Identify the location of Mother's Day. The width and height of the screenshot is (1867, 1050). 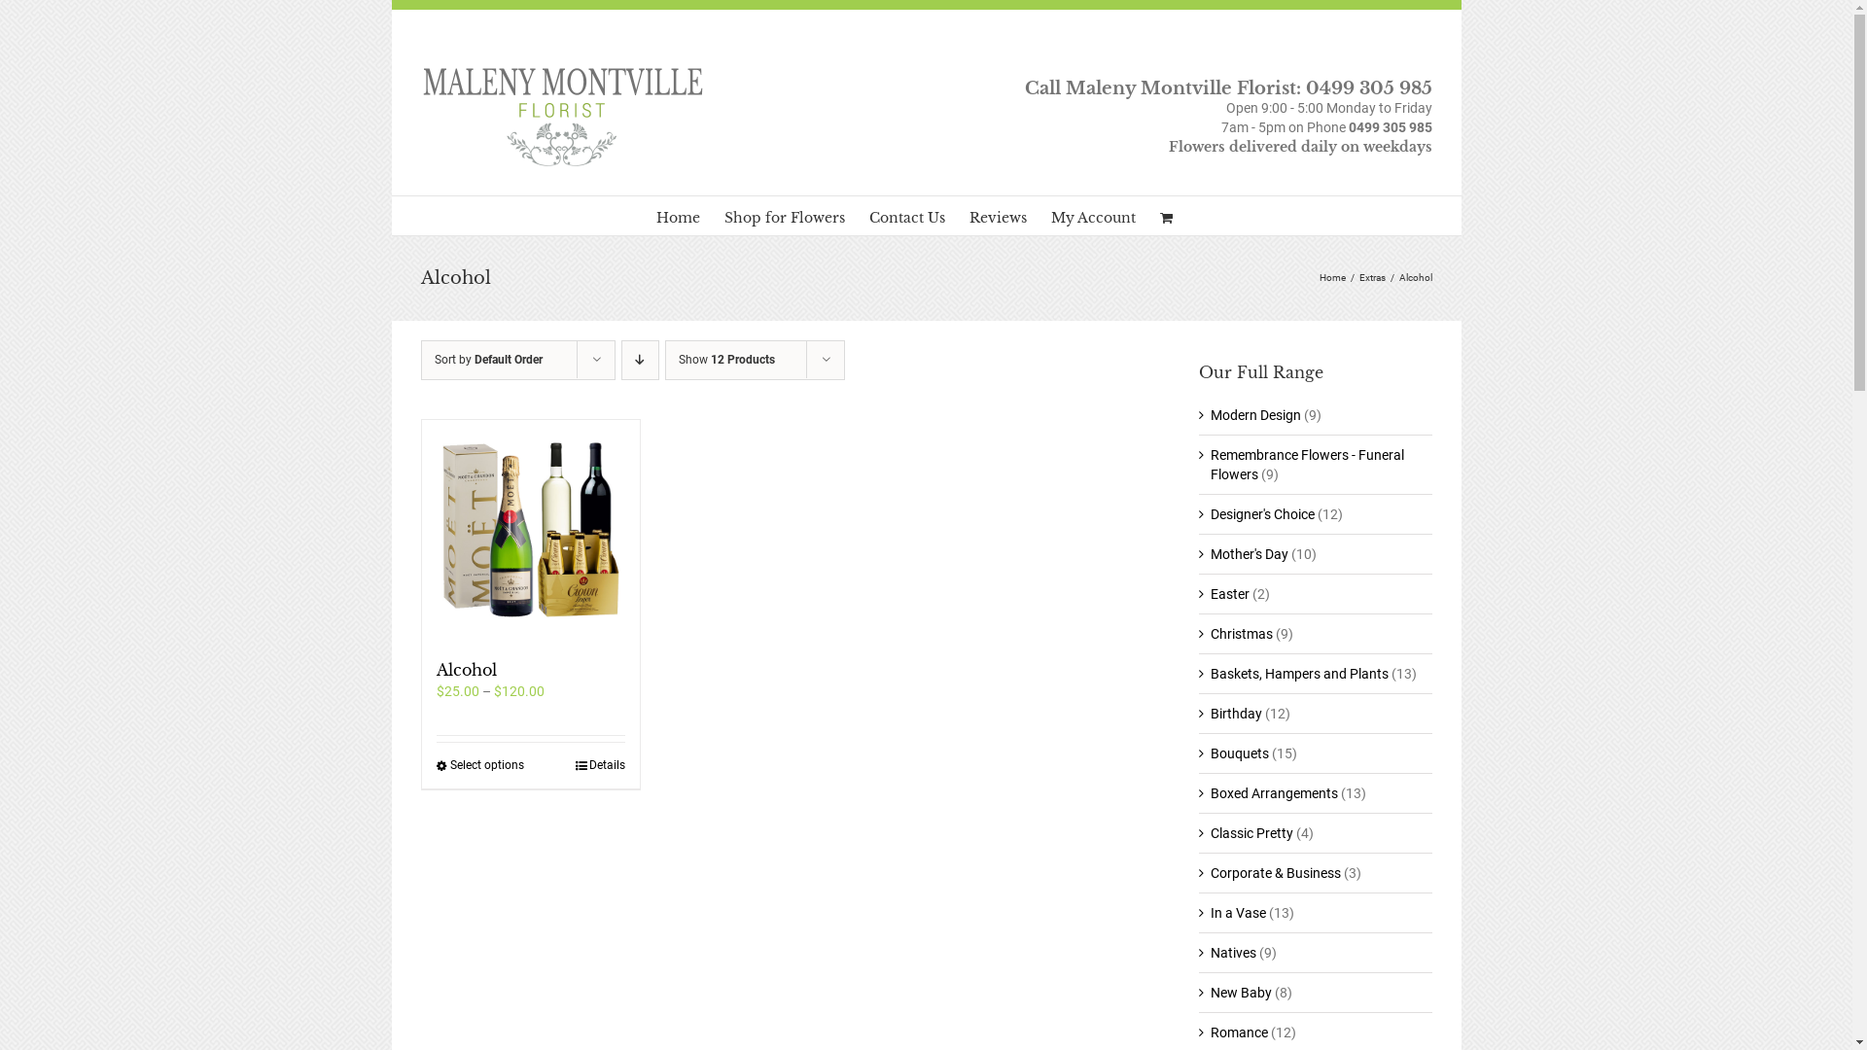
(1250, 554).